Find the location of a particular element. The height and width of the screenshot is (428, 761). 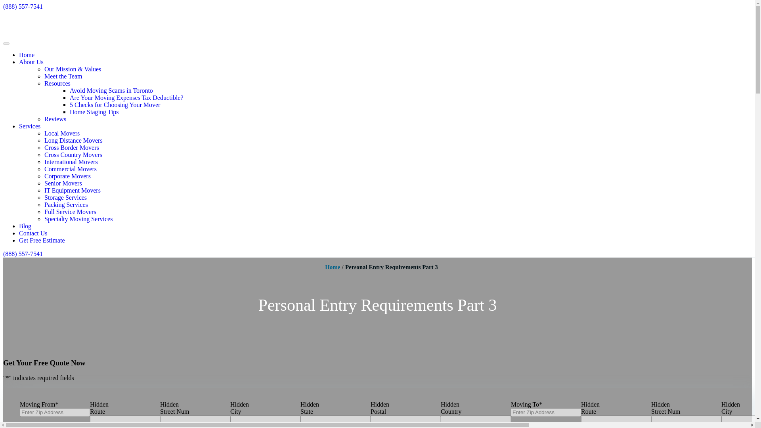

Contact Us is located at coordinates (33, 233).